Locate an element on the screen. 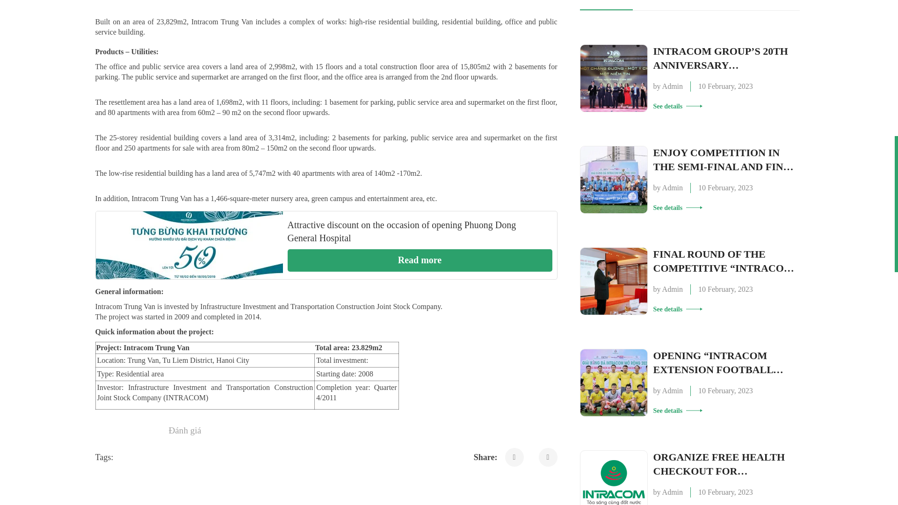  See details is located at coordinates (677, 411).